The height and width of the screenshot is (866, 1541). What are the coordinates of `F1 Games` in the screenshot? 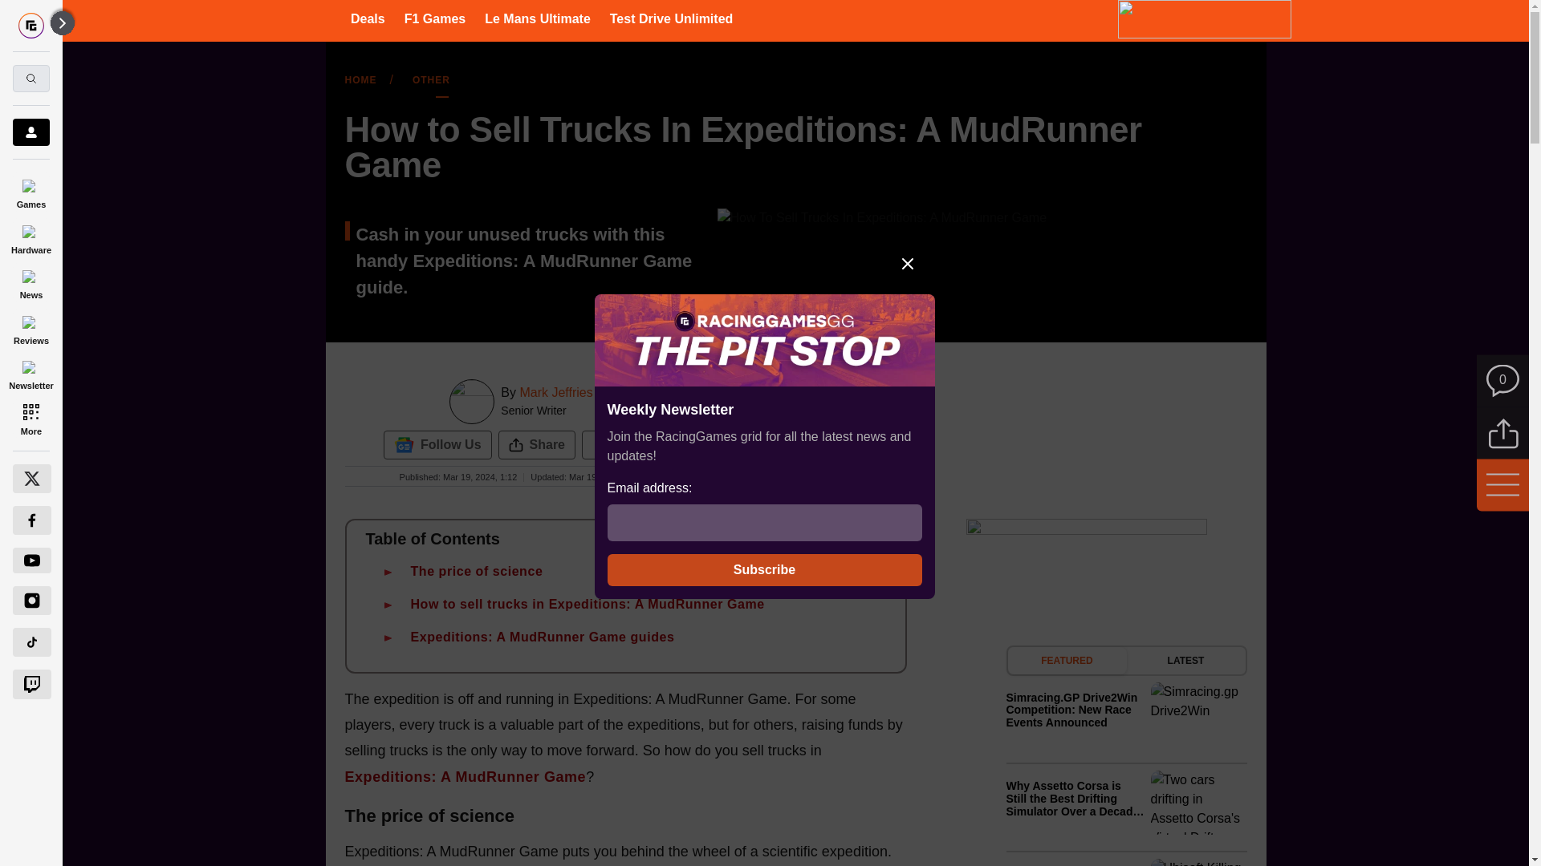 It's located at (434, 18).